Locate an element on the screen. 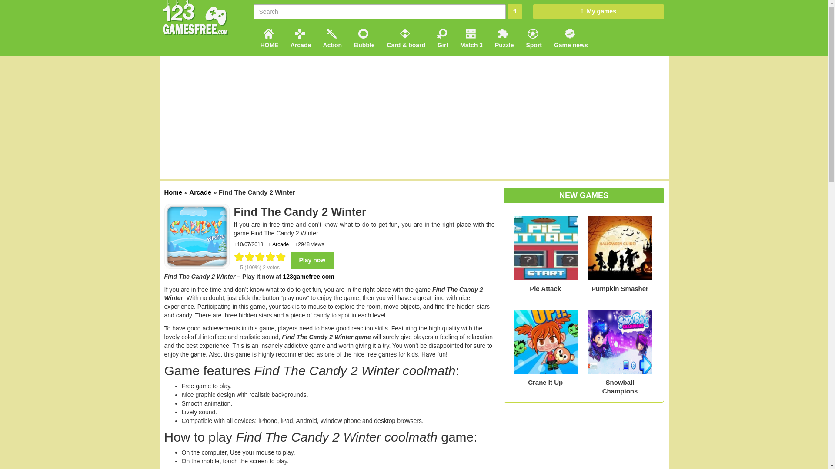 The height and width of the screenshot is (469, 835). My games is located at coordinates (598, 12).